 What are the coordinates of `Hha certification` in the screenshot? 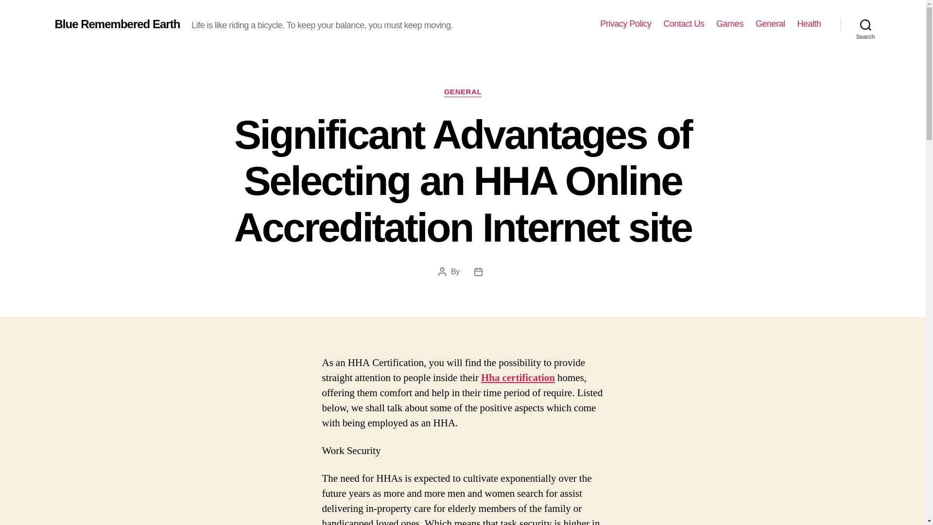 It's located at (518, 377).